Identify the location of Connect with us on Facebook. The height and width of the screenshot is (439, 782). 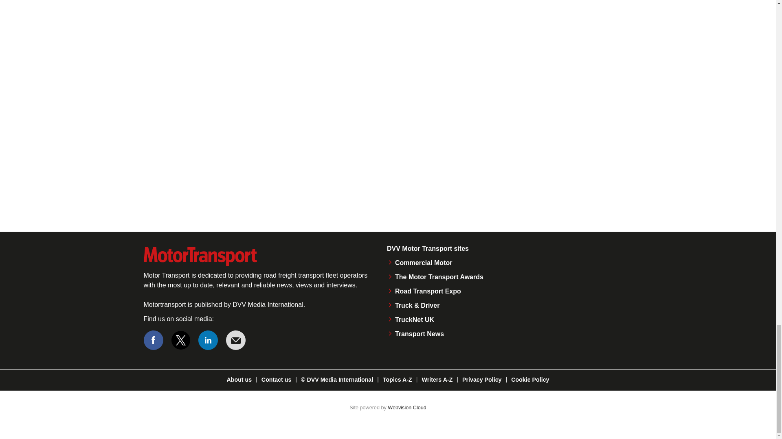
(153, 340).